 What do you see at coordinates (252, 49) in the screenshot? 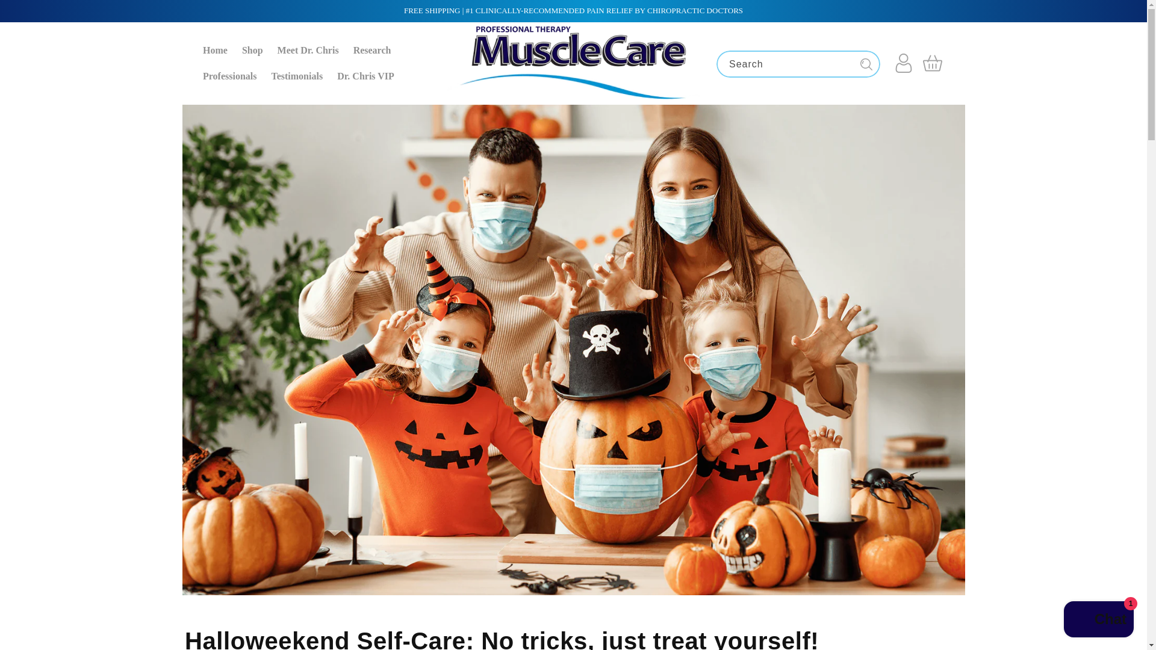
I see `Shop` at bounding box center [252, 49].